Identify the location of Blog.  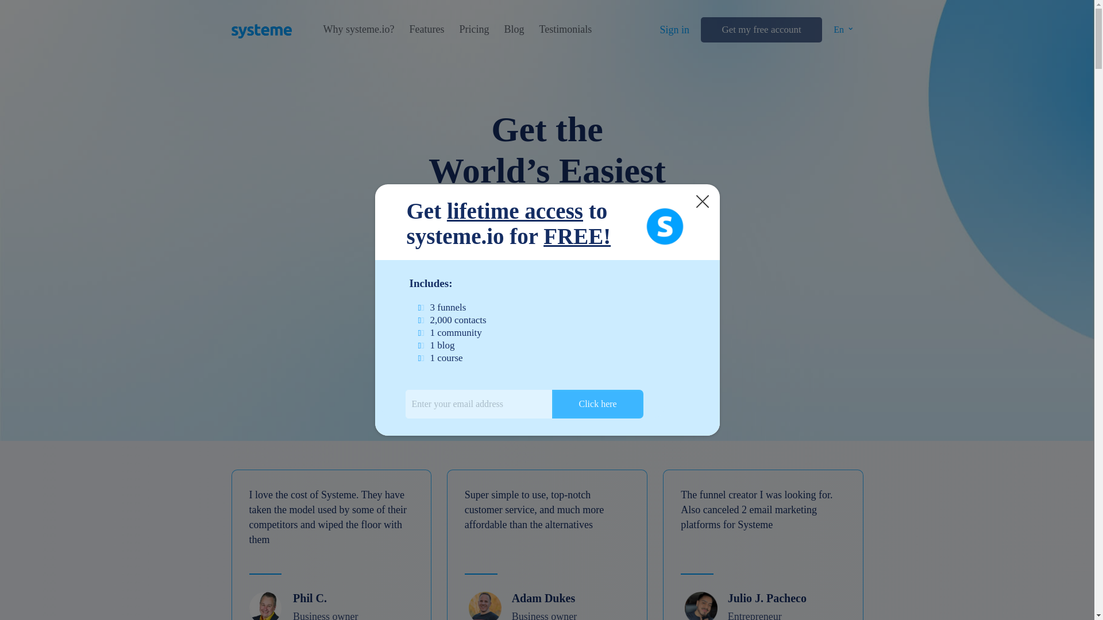
(514, 29).